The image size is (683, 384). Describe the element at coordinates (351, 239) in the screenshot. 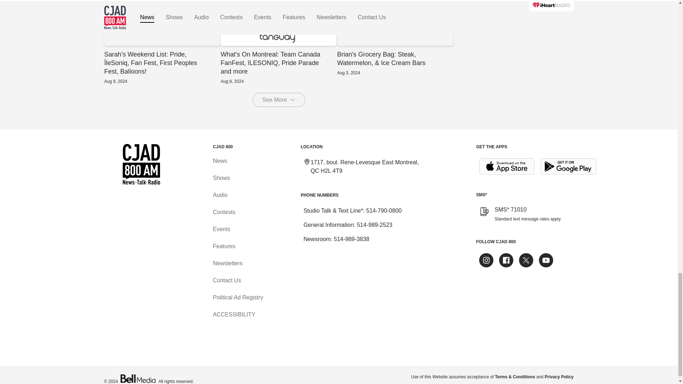

I see `514-989-3838` at that location.